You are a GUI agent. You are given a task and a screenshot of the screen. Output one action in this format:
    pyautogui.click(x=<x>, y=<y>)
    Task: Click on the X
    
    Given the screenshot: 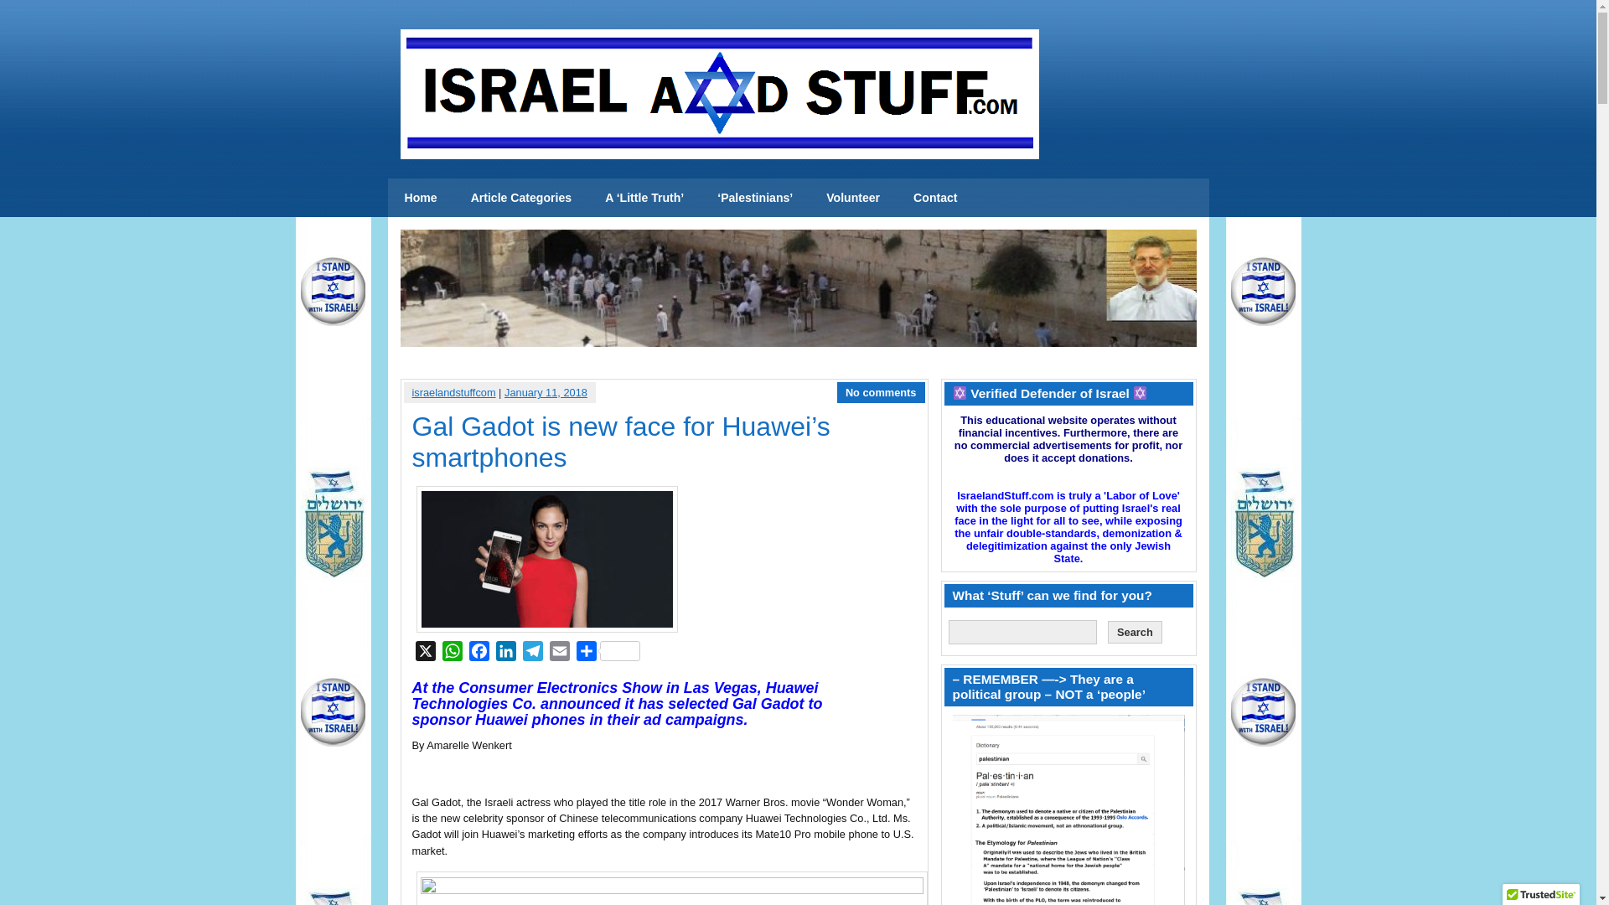 What is the action you would take?
    pyautogui.click(x=426, y=654)
    